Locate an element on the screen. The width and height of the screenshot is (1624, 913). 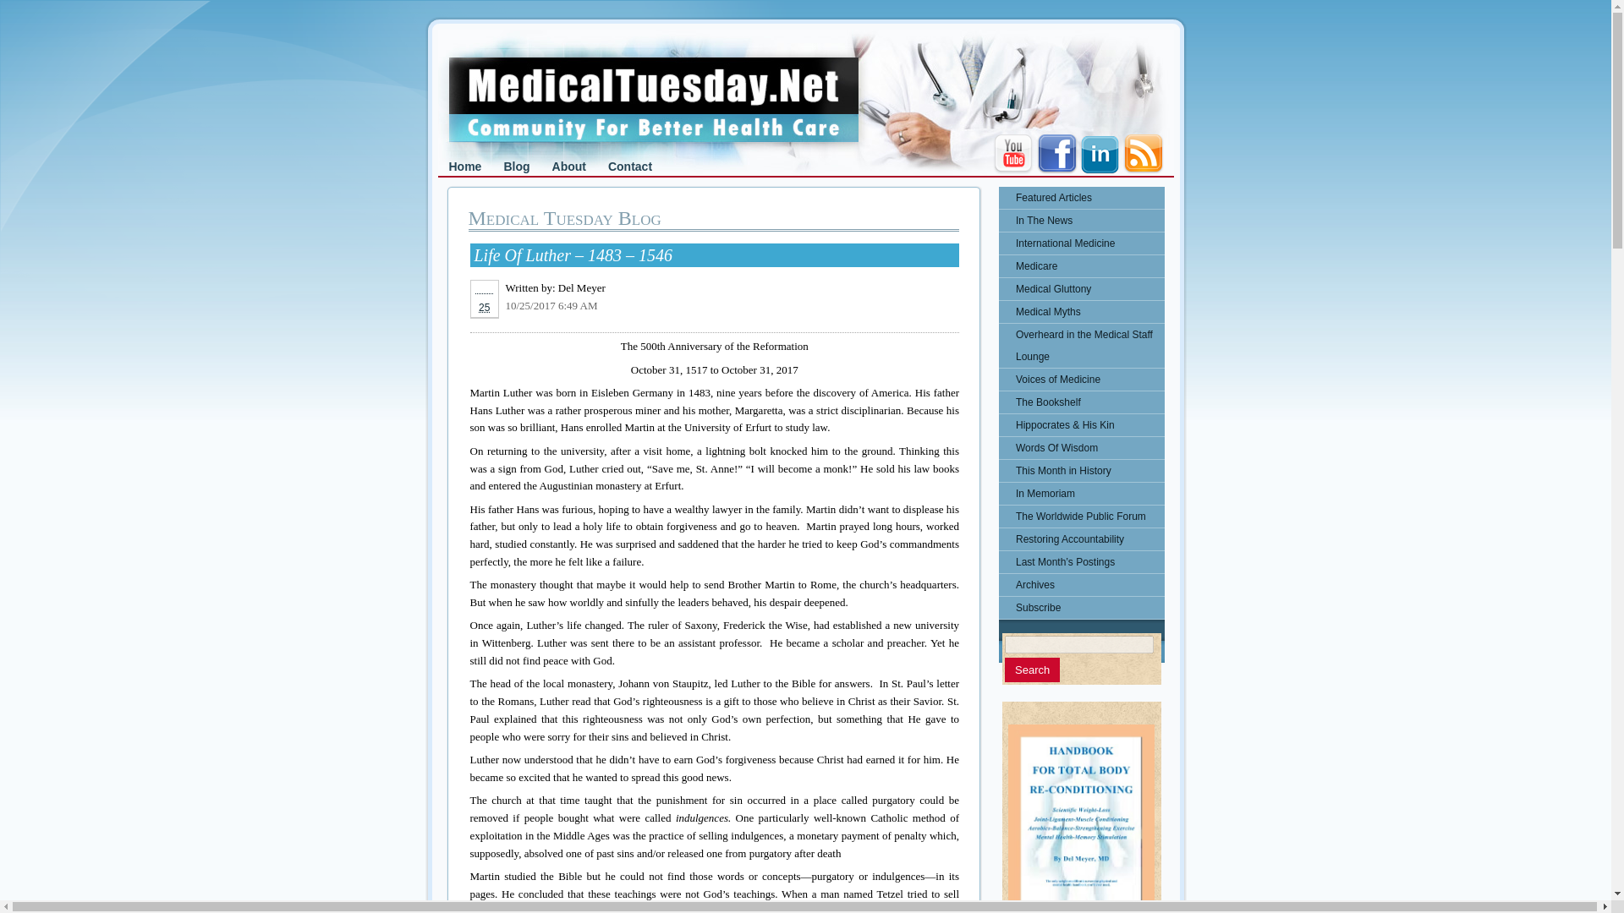
Medicare is located at coordinates (1081, 266).